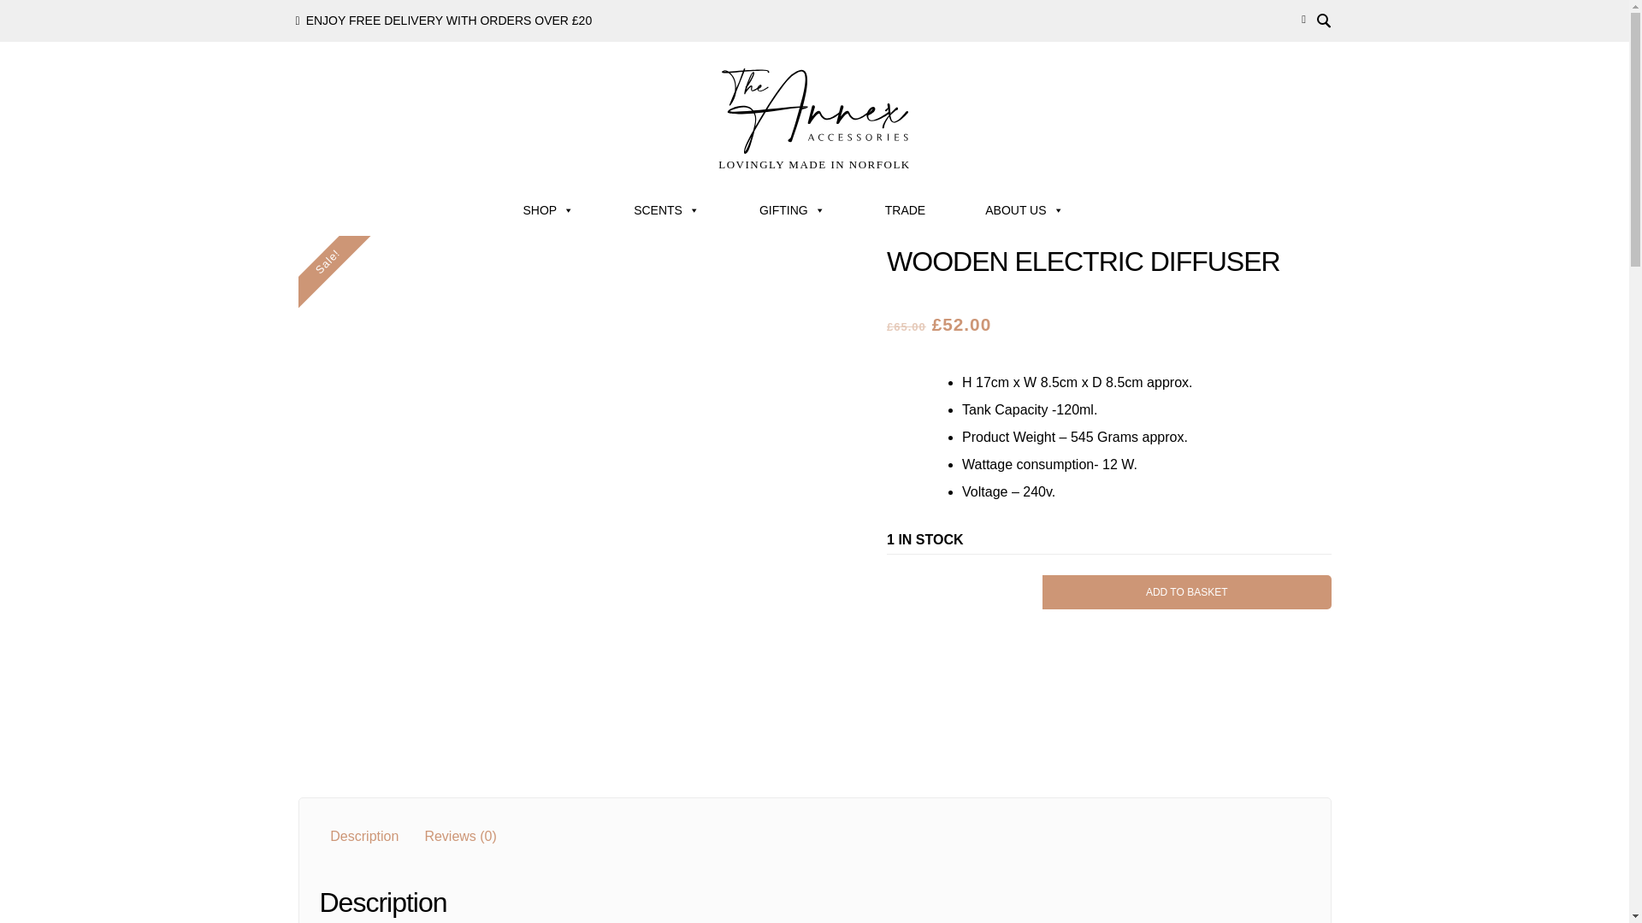 This screenshot has width=1642, height=923. Describe the element at coordinates (1025, 210) in the screenshot. I see `ABOUT US` at that location.